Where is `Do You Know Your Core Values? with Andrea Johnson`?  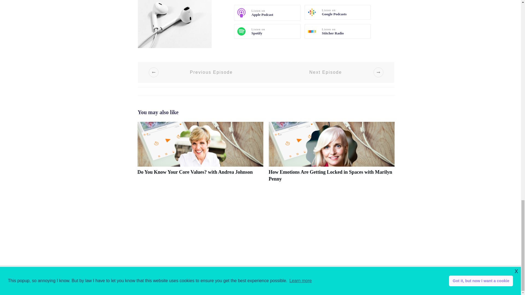 Do You Know Your Core Values? with Andrea Johnson is located at coordinates (195, 172).